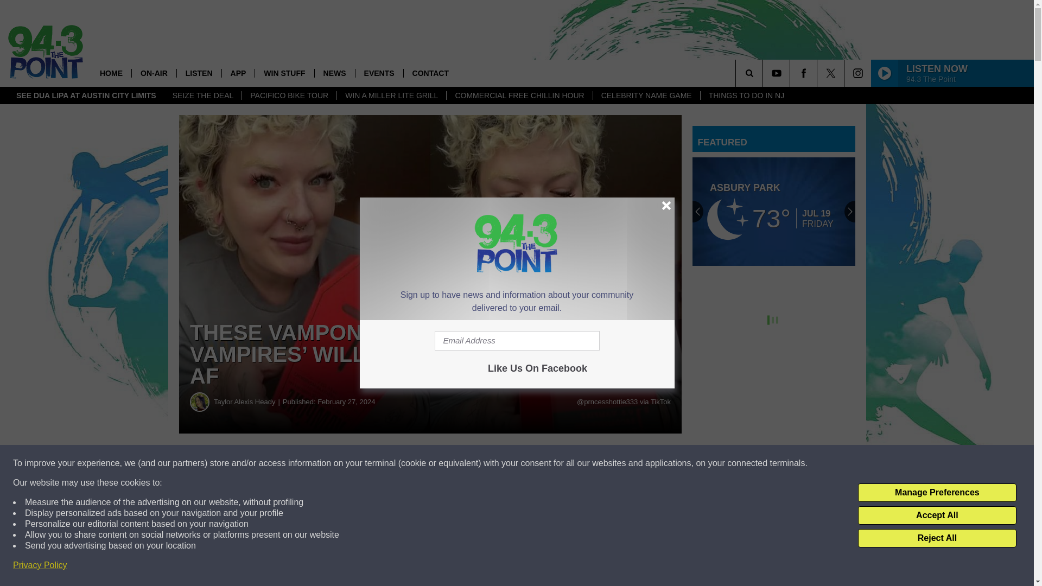 This screenshot has width=1042, height=586. Describe the element at coordinates (391, 95) in the screenshot. I see `WIN A MILLER LITE GRILL` at that location.